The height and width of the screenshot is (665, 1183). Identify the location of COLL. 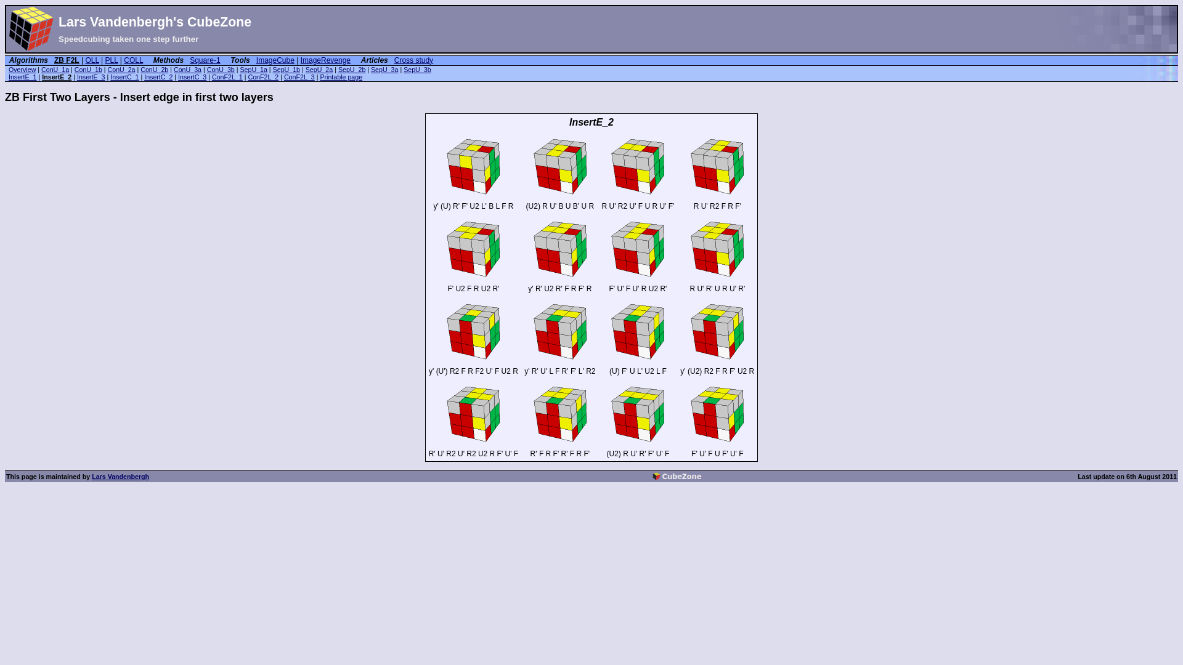
(133, 60).